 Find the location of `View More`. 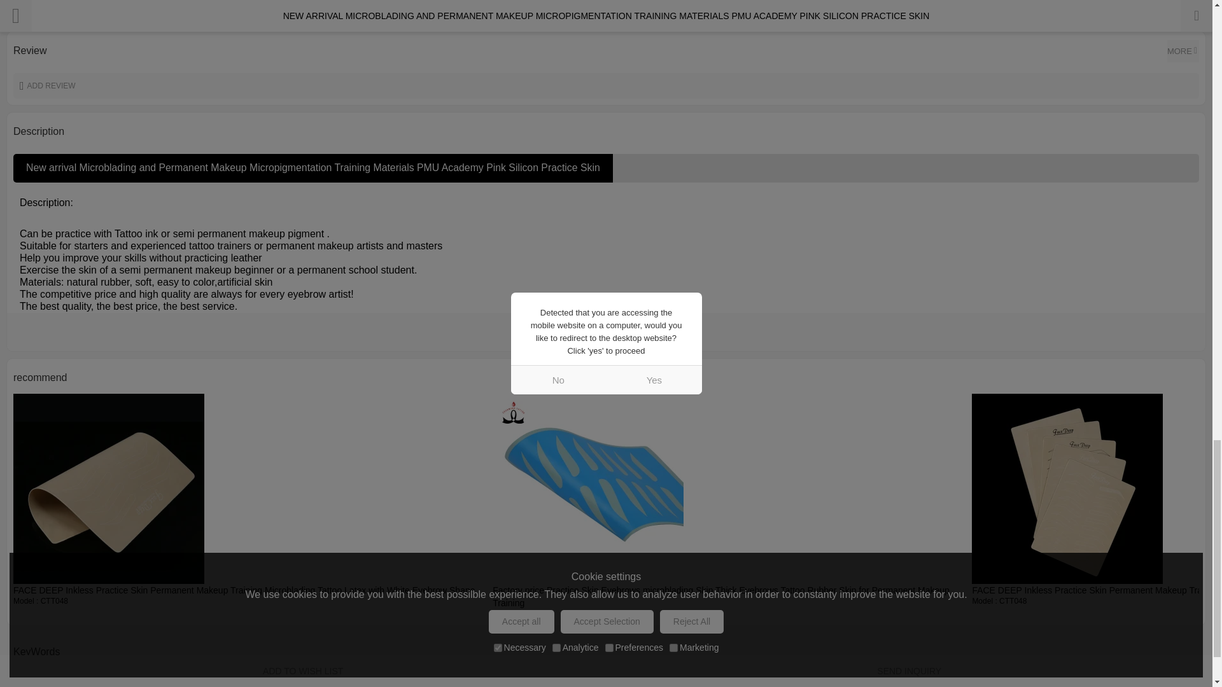

View More is located at coordinates (606, 332).